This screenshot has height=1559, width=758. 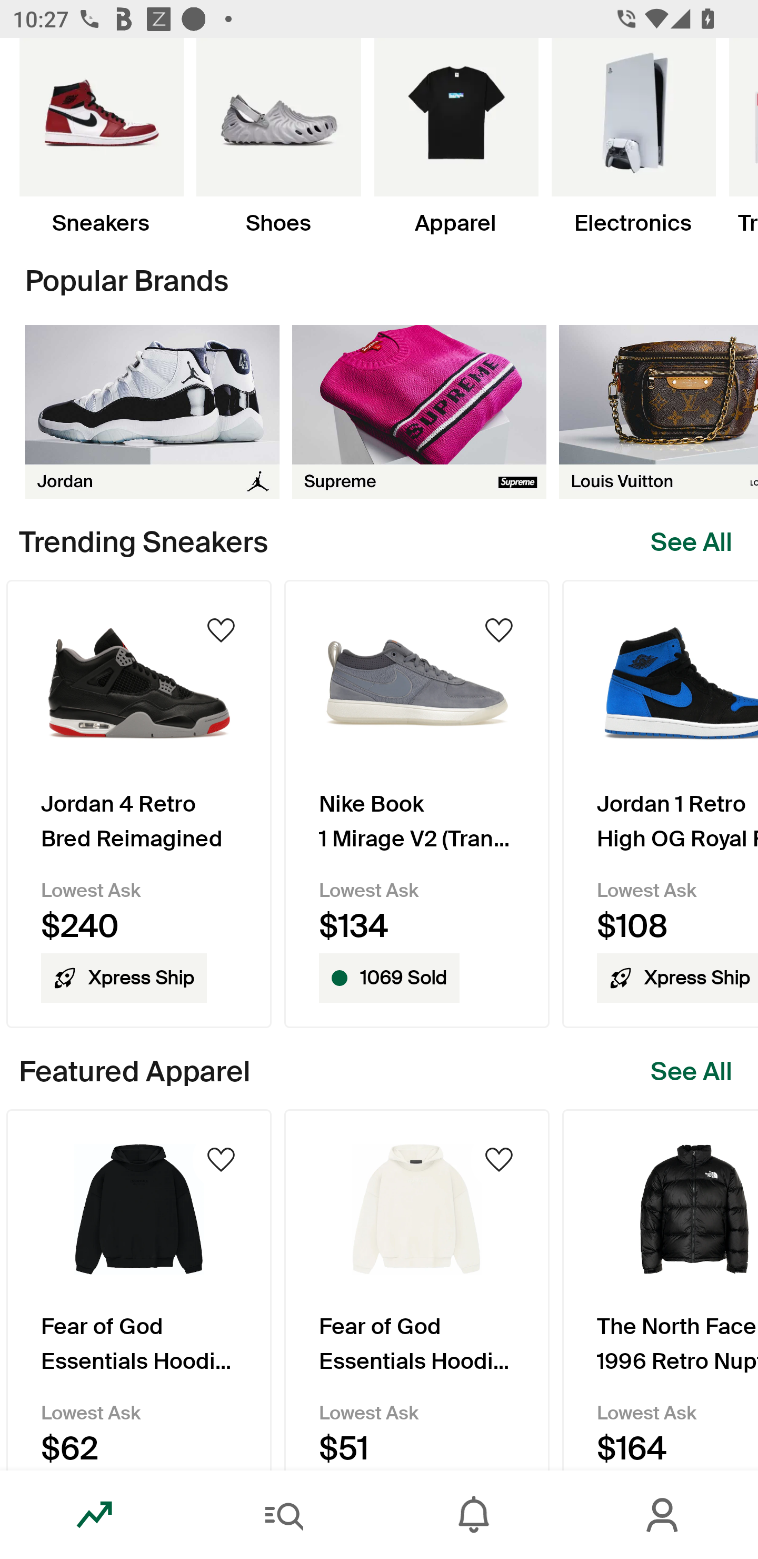 What do you see at coordinates (692, 542) in the screenshot?
I see `See All` at bounding box center [692, 542].